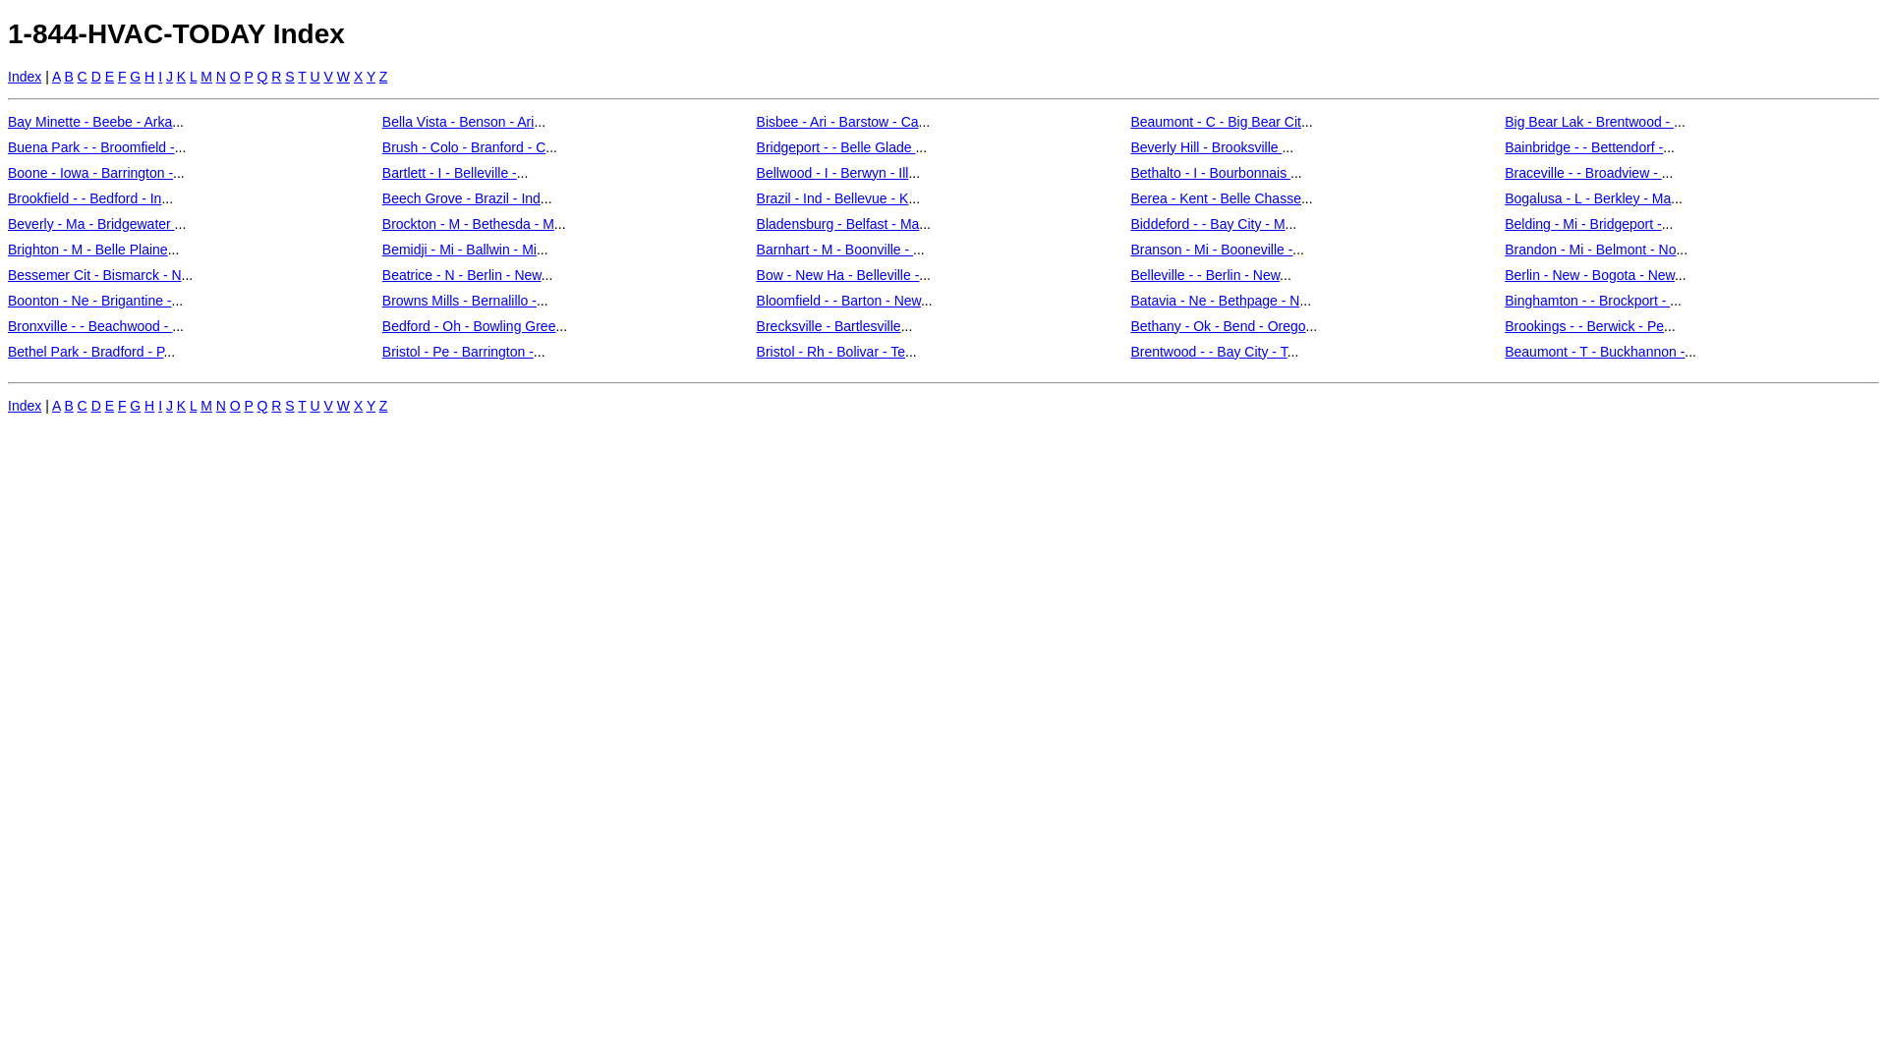  Describe the element at coordinates (315, 405) in the screenshot. I see `U` at that location.